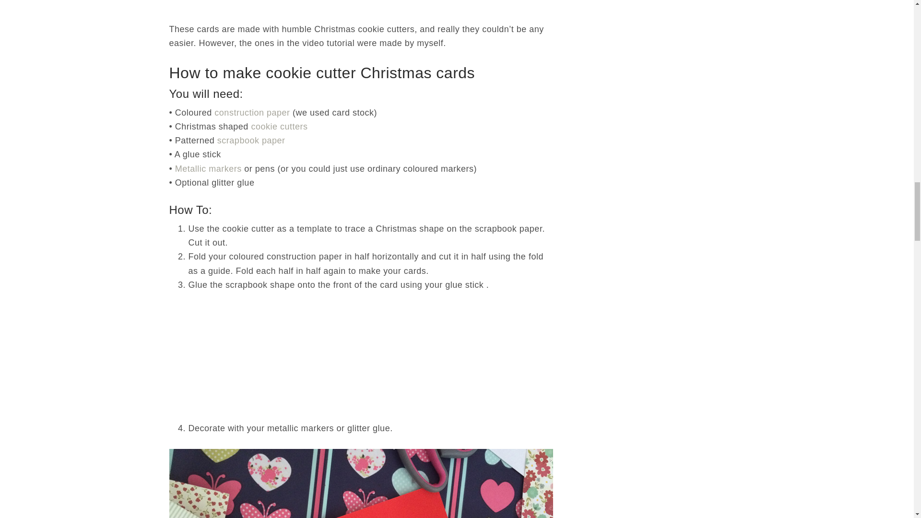 Image resolution: width=921 pixels, height=518 pixels. Describe the element at coordinates (279, 127) in the screenshot. I see `cookie cutters` at that location.